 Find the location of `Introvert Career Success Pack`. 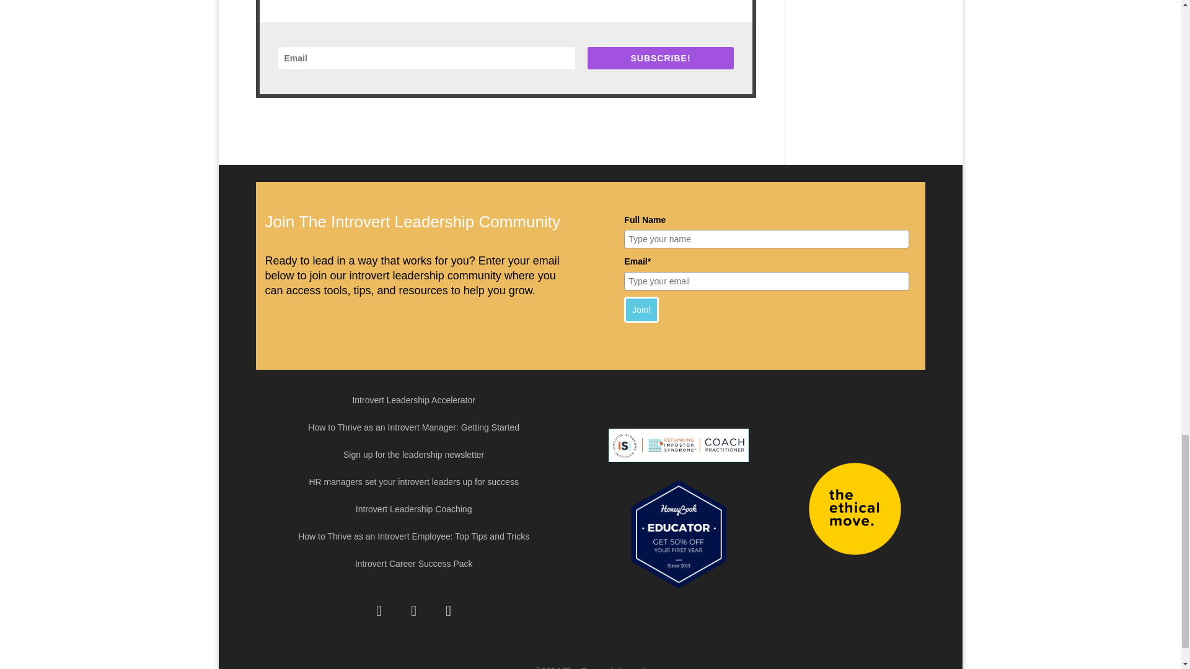

Introvert Career Success Pack is located at coordinates (413, 566).